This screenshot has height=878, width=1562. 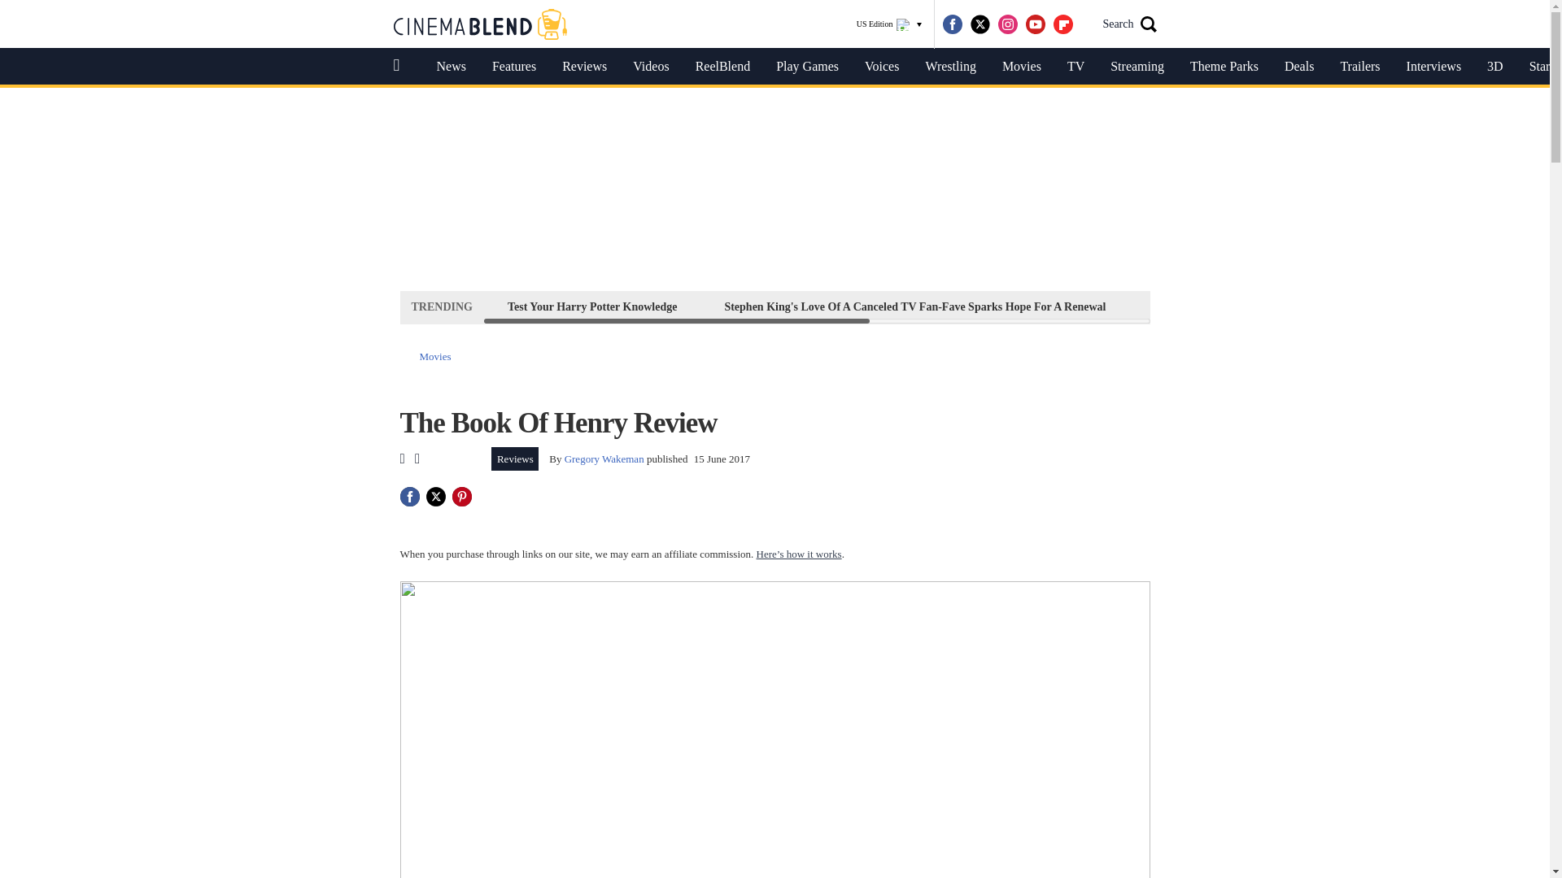 What do you see at coordinates (584, 67) in the screenshot?
I see `Reviews` at bounding box center [584, 67].